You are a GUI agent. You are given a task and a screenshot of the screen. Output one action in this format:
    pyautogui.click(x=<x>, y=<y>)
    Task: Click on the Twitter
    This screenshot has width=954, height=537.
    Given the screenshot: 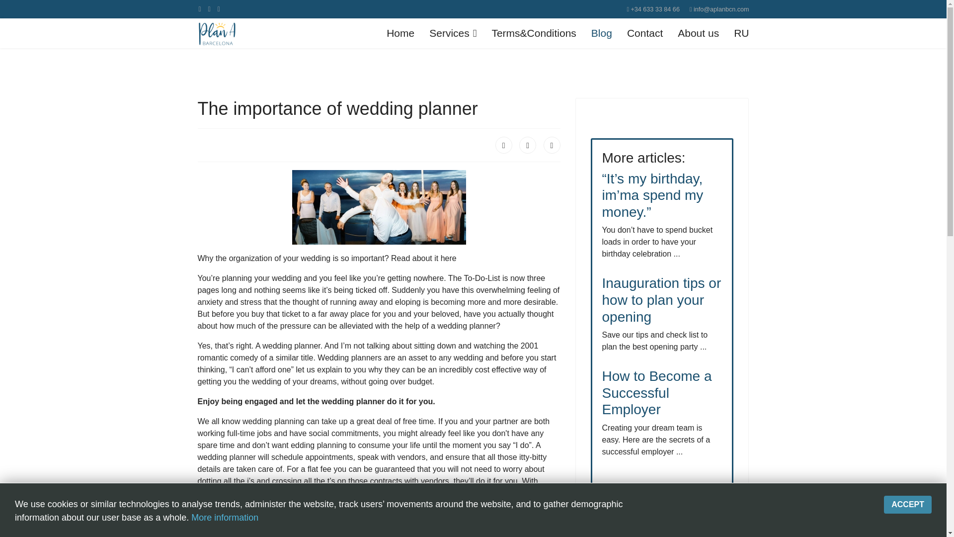 What is the action you would take?
    pyautogui.click(x=528, y=145)
    